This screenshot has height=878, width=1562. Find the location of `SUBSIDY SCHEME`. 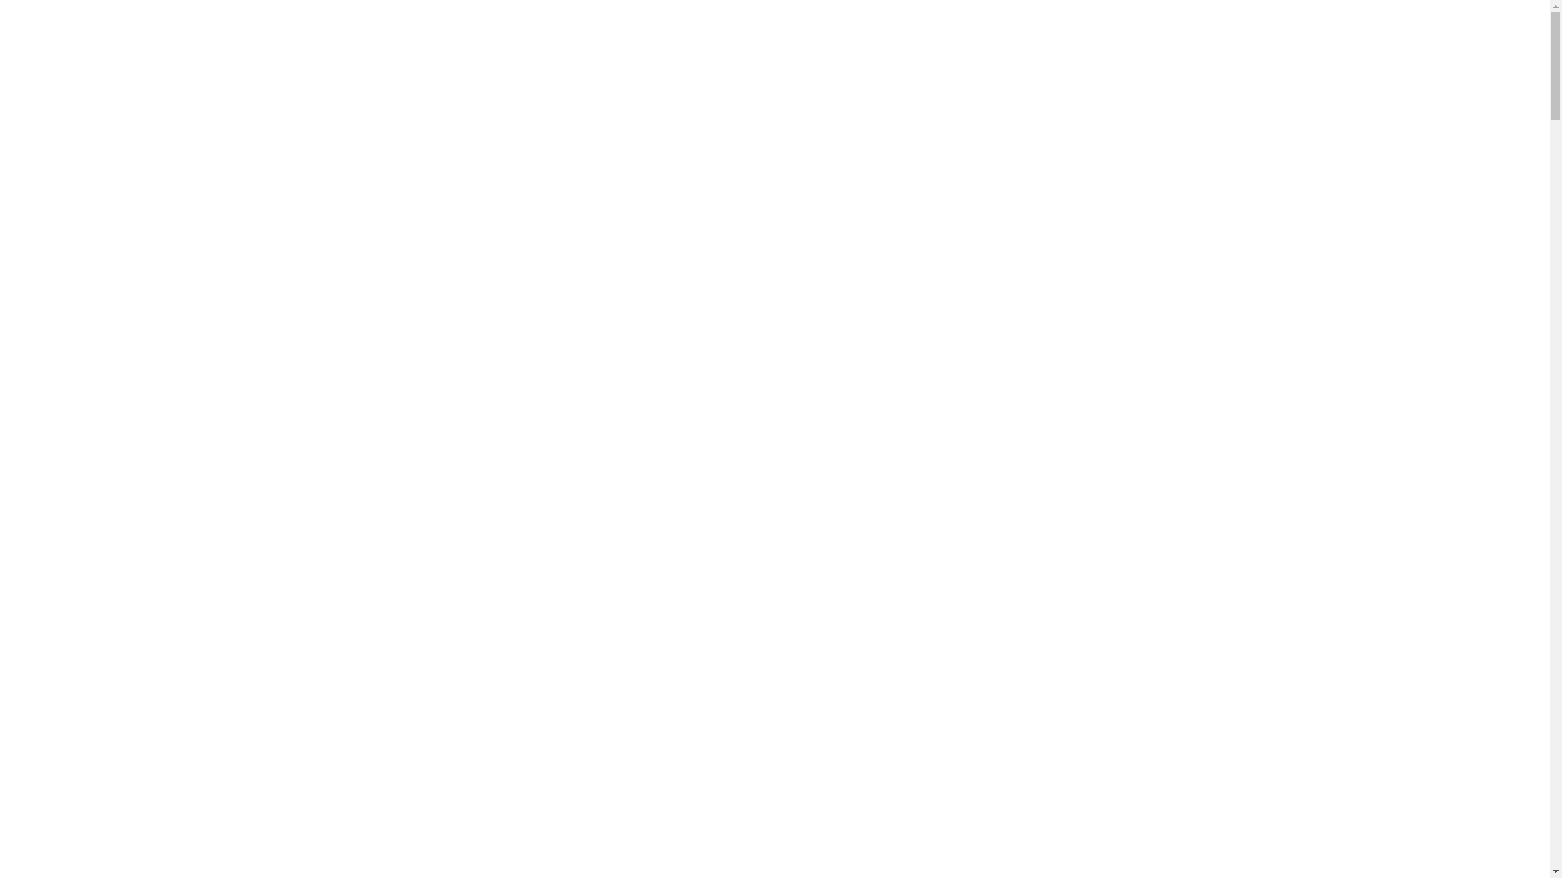

SUBSIDY SCHEME is located at coordinates (931, 33).